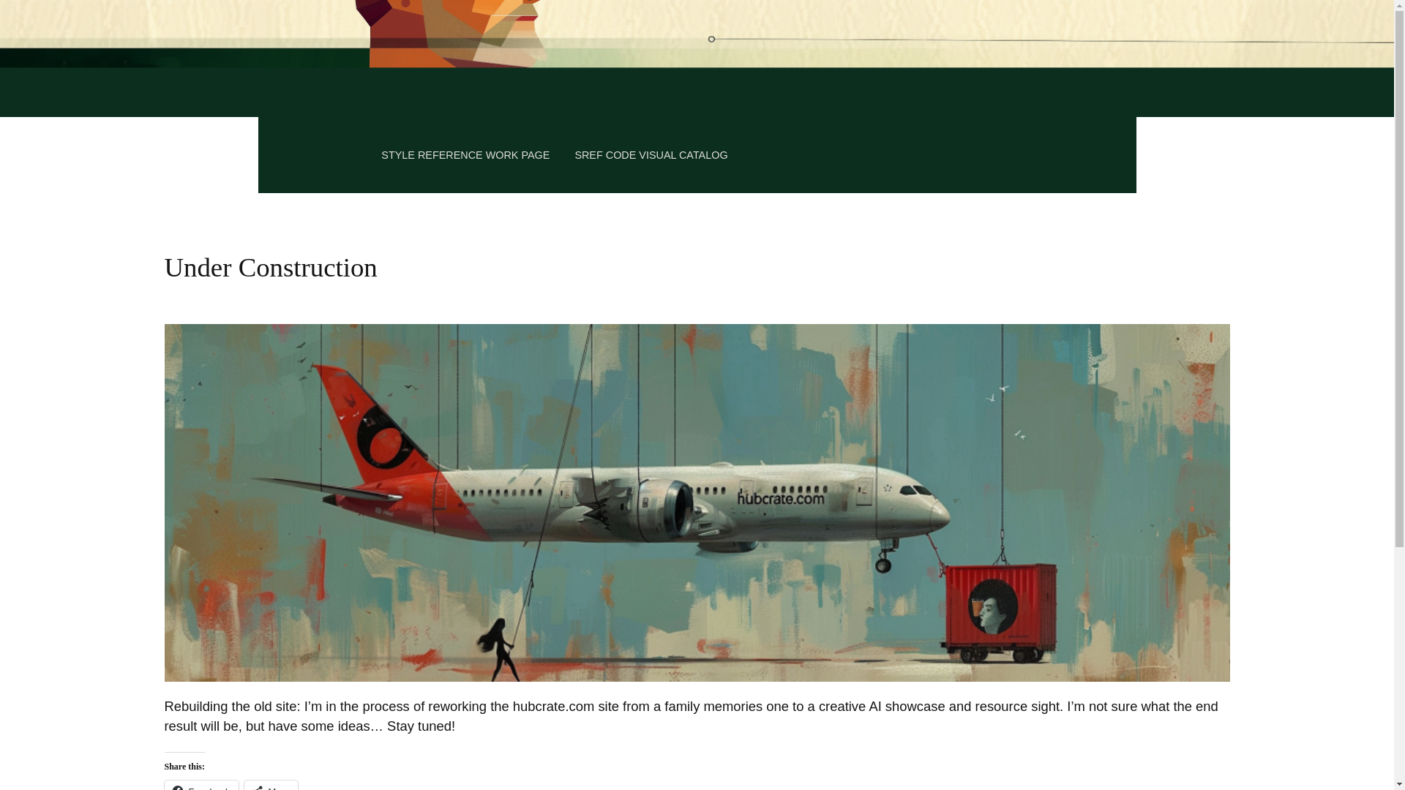  What do you see at coordinates (201, 786) in the screenshot?
I see `Facebook` at bounding box center [201, 786].